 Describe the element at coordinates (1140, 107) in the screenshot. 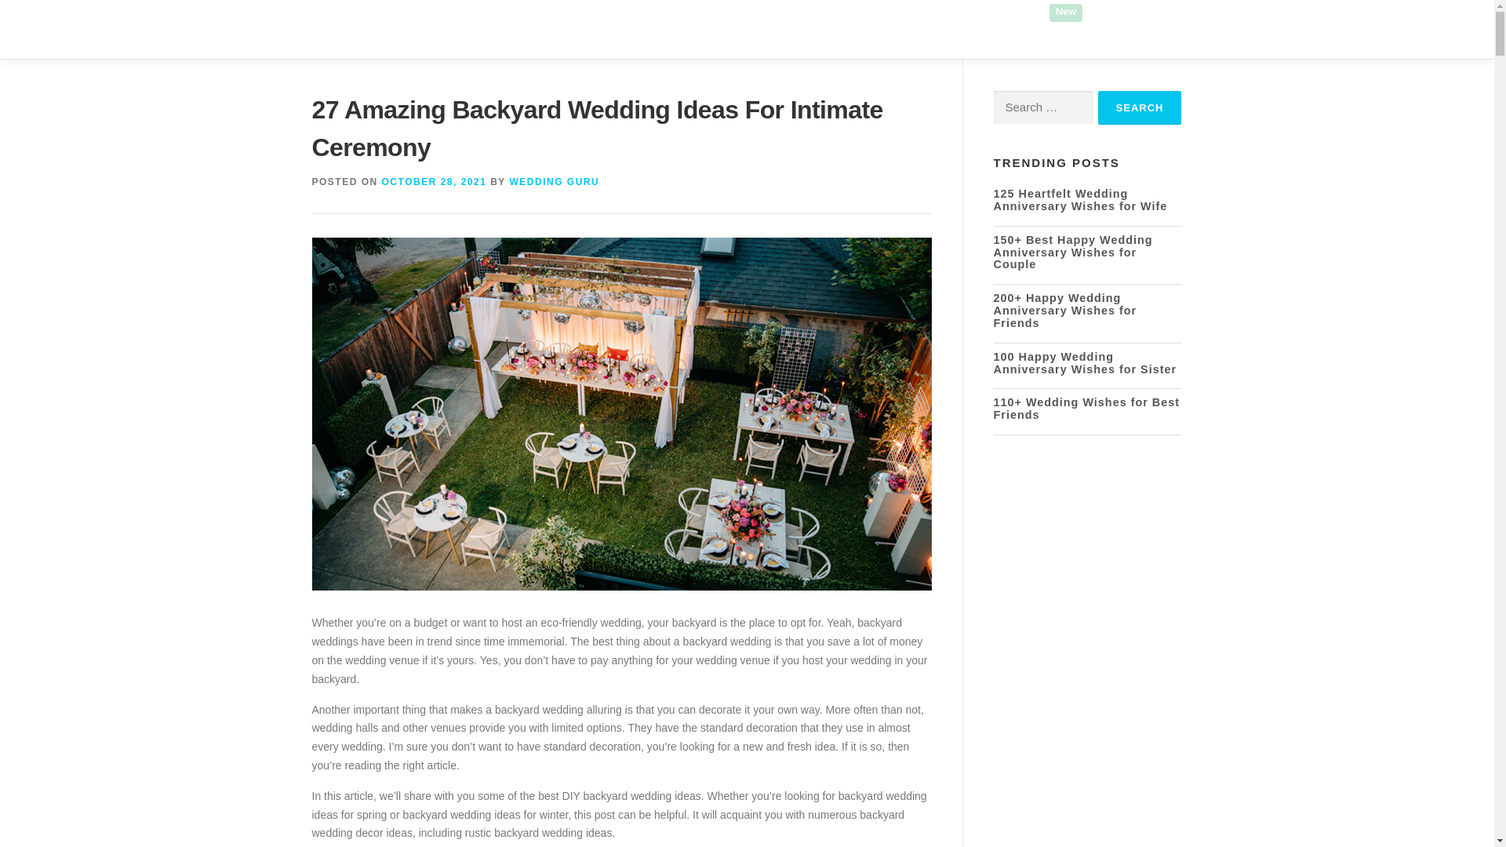

I see `Search` at that location.